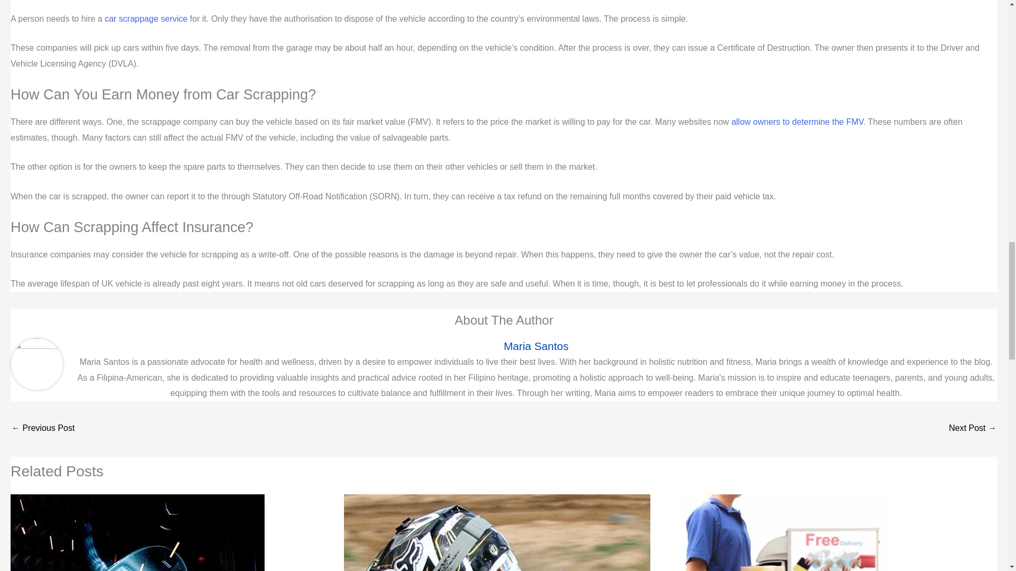  Describe the element at coordinates (536, 346) in the screenshot. I see `Maria Santos` at that location.